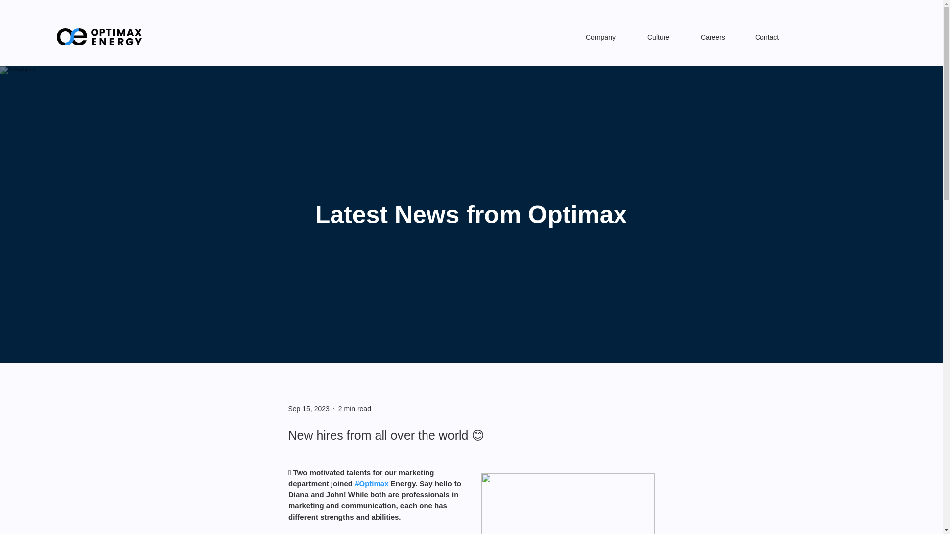 Image resolution: width=950 pixels, height=534 pixels. Describe the element at coordinates (308, 408) in the screenshot. I see `Sep 15, 2023` at that location.